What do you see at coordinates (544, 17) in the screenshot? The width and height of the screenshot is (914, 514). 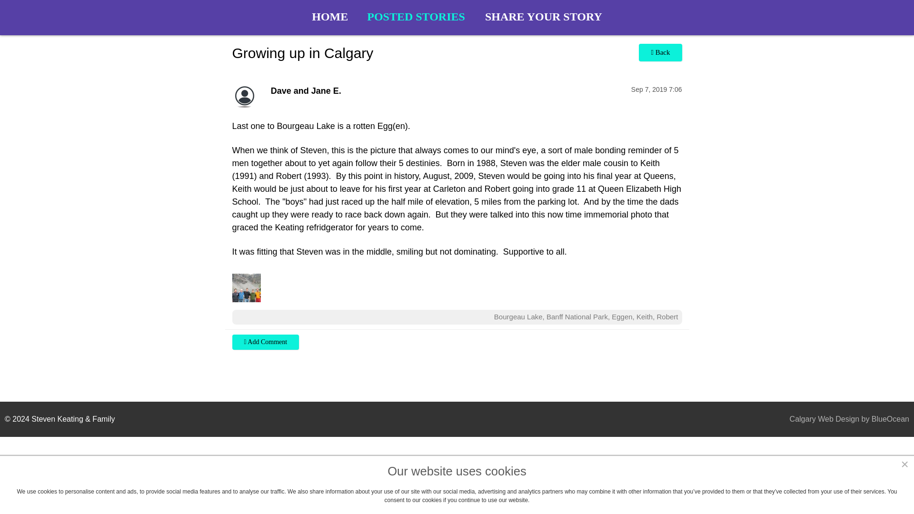 I see `SHARE YOUR STORY` at bounding box center [544, 17].